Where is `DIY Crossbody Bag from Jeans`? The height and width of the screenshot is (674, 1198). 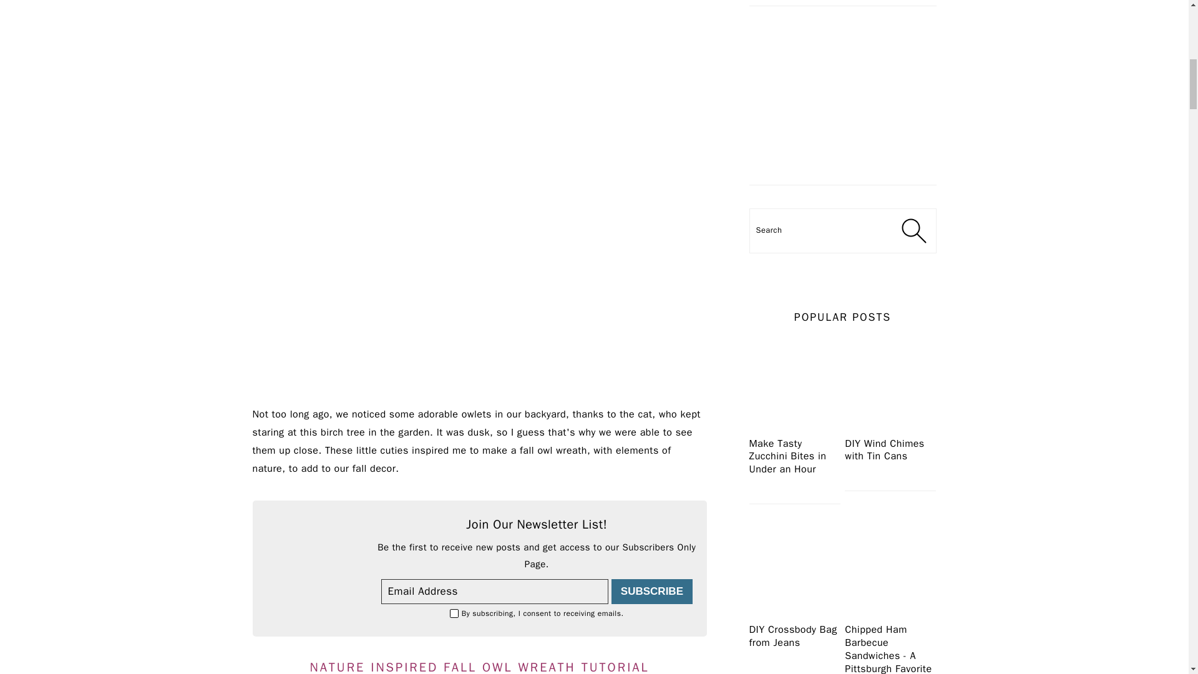
DIY Crossbody Bag from Jeans is located at coordinates (794, 615).